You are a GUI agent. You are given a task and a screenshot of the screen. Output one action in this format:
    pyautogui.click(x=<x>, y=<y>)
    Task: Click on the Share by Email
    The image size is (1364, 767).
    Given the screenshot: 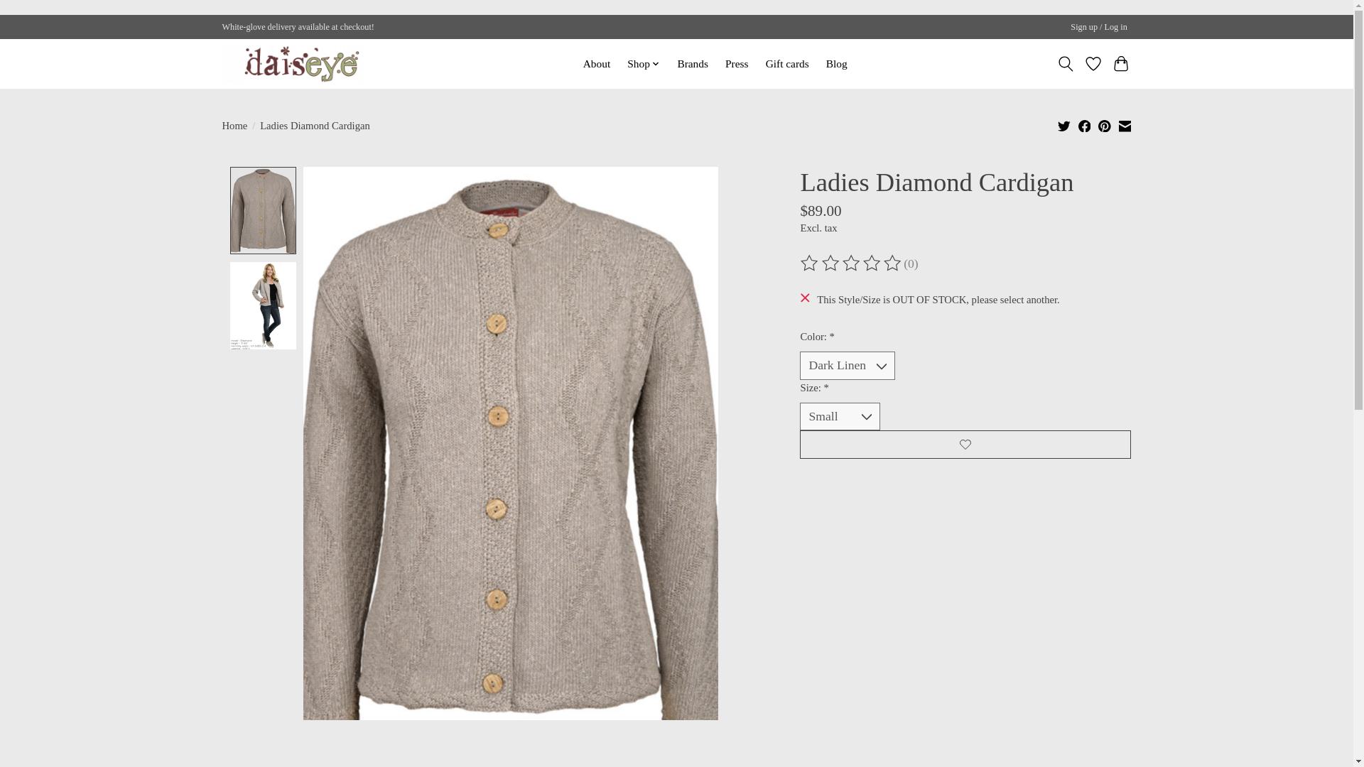 What is the action you would take?
    pyautogui.click(x=1124, y=125)
    